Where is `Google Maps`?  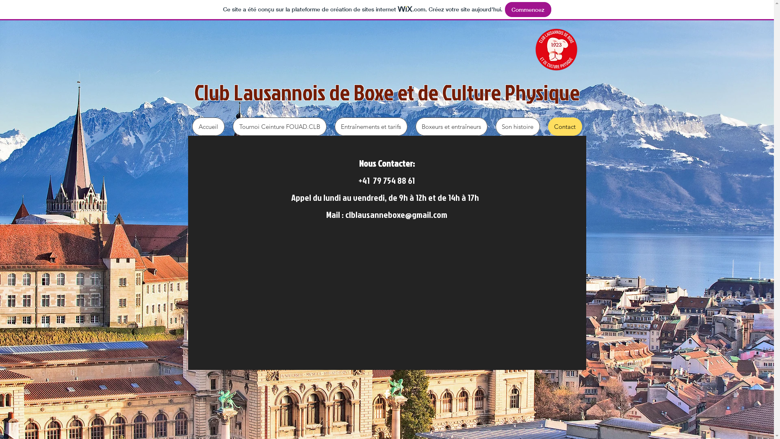 Google Maps is located at coordinates (387, 313).